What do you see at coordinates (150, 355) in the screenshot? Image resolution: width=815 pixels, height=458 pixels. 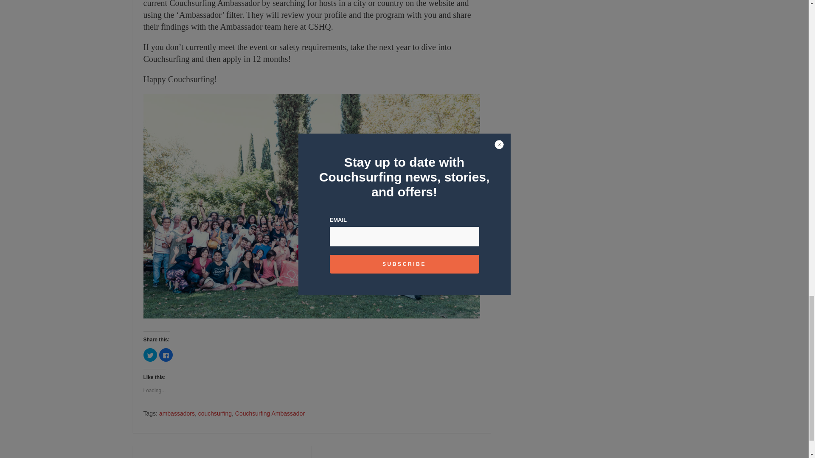 I see `Click to share on Twitter` at bounding box center [150, 355].